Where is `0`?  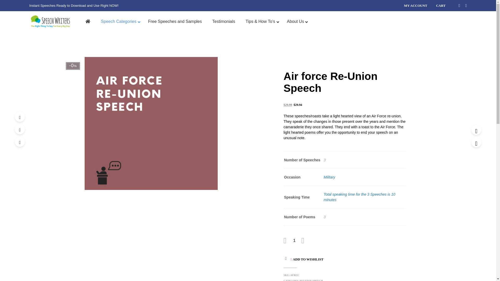 0 is located at coordinates (430, 21).